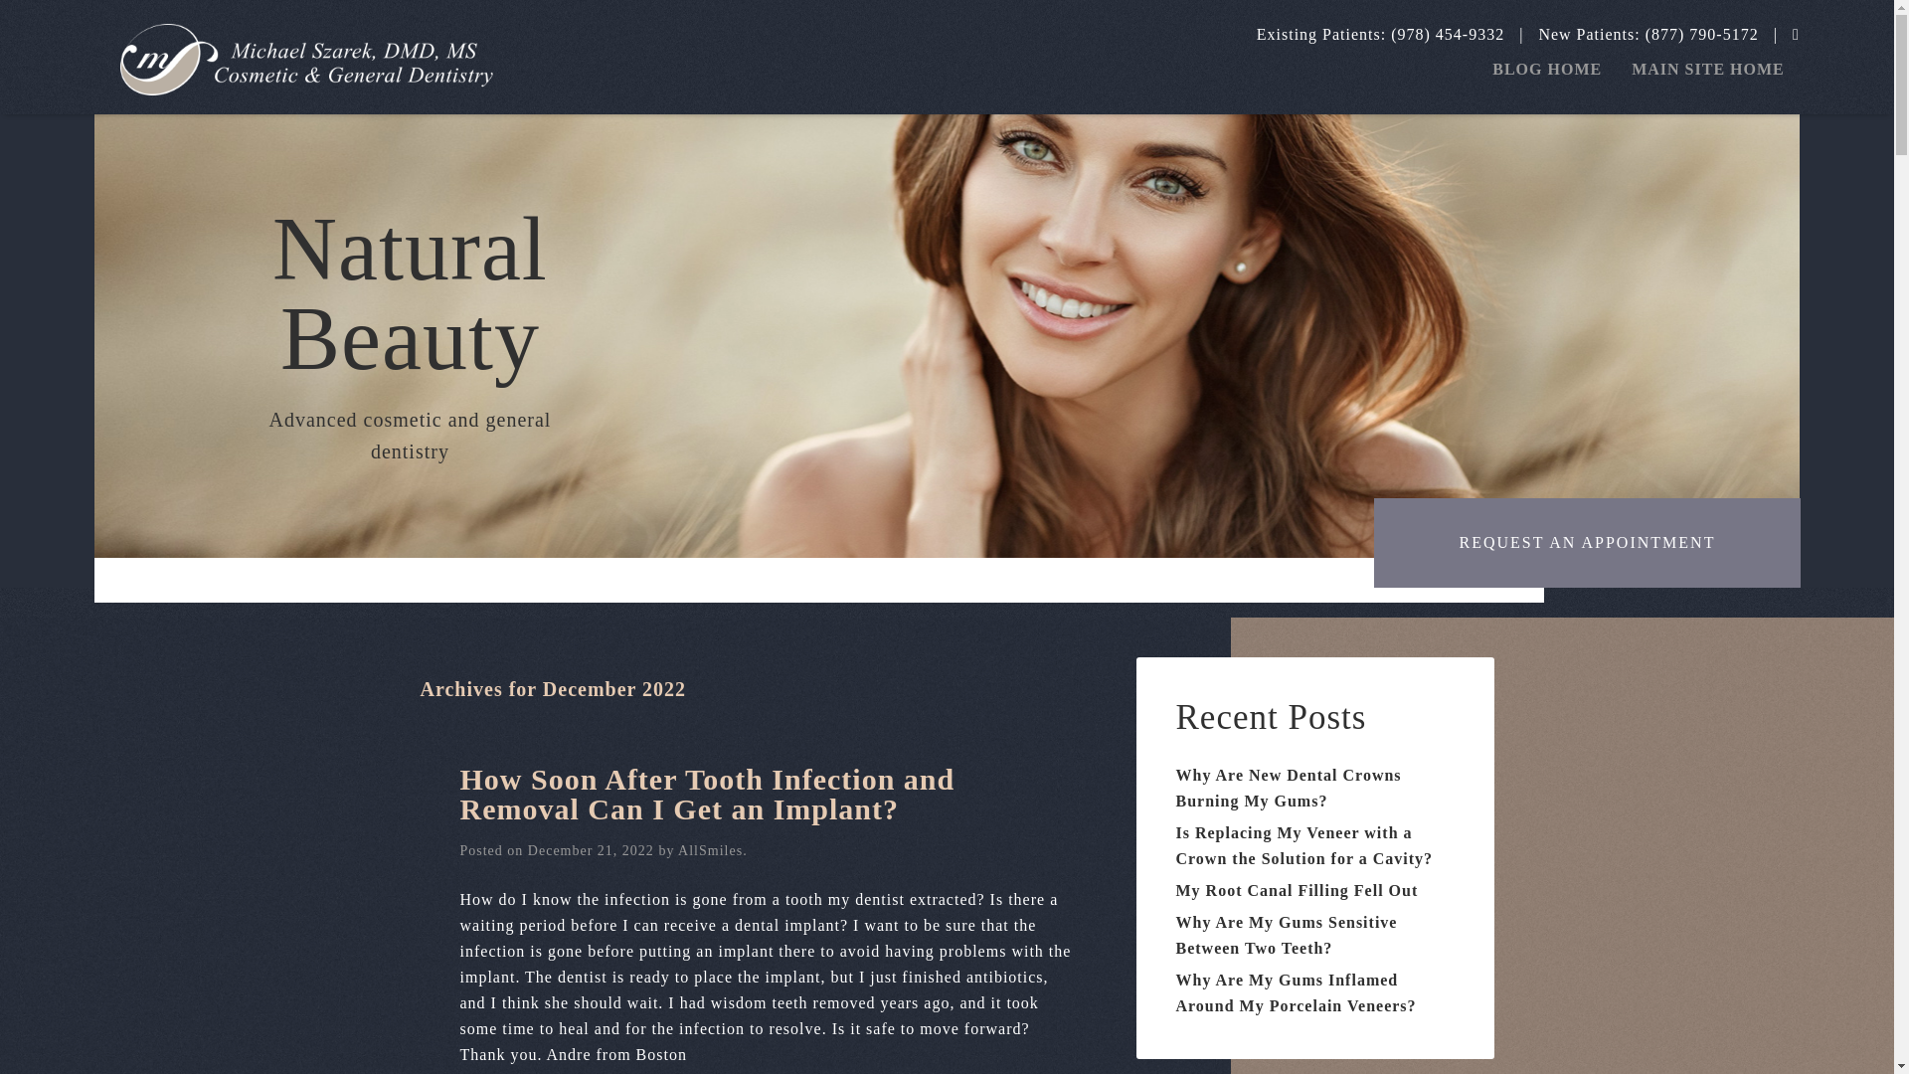 Image resolution: width=1909 pixels, height=1074 pixels. What do you see at coordinates (306, 60) in the screenshot?
I see `Lowell Cosmetic Dentistry Blog` at bounding box center [306, 60].